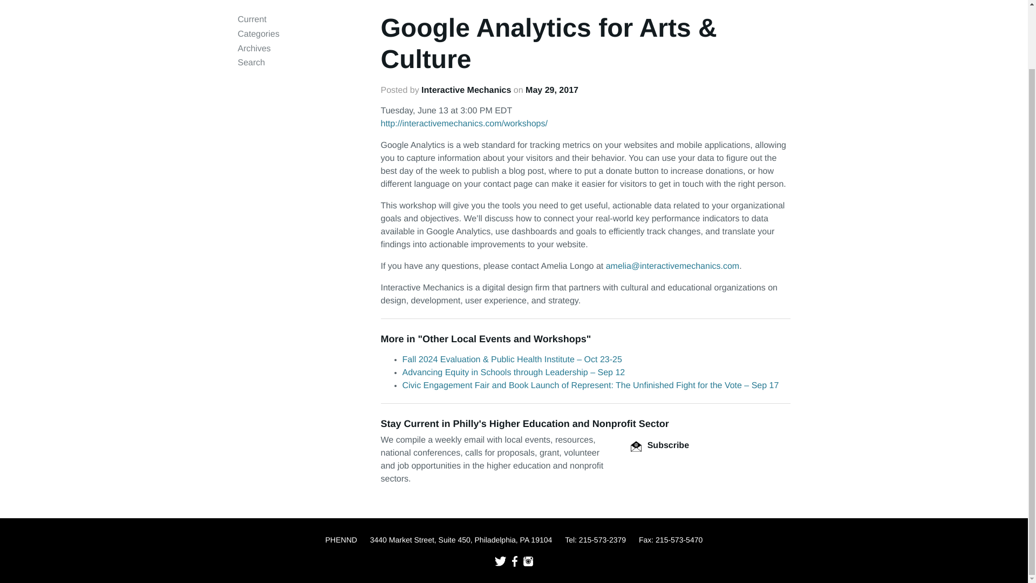  I want to click on Current, so click(251, 19).